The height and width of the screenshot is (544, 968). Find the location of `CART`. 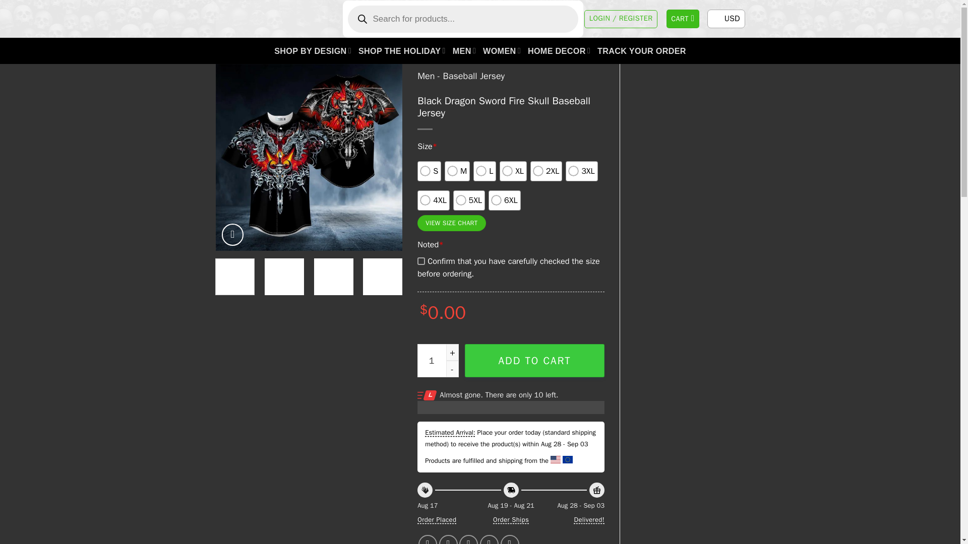

CART is located at coordinates (683, 19).